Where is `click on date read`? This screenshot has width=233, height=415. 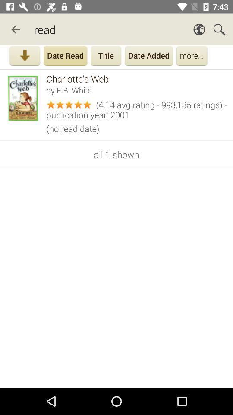
click on date read is located at coordinates (65, 57).